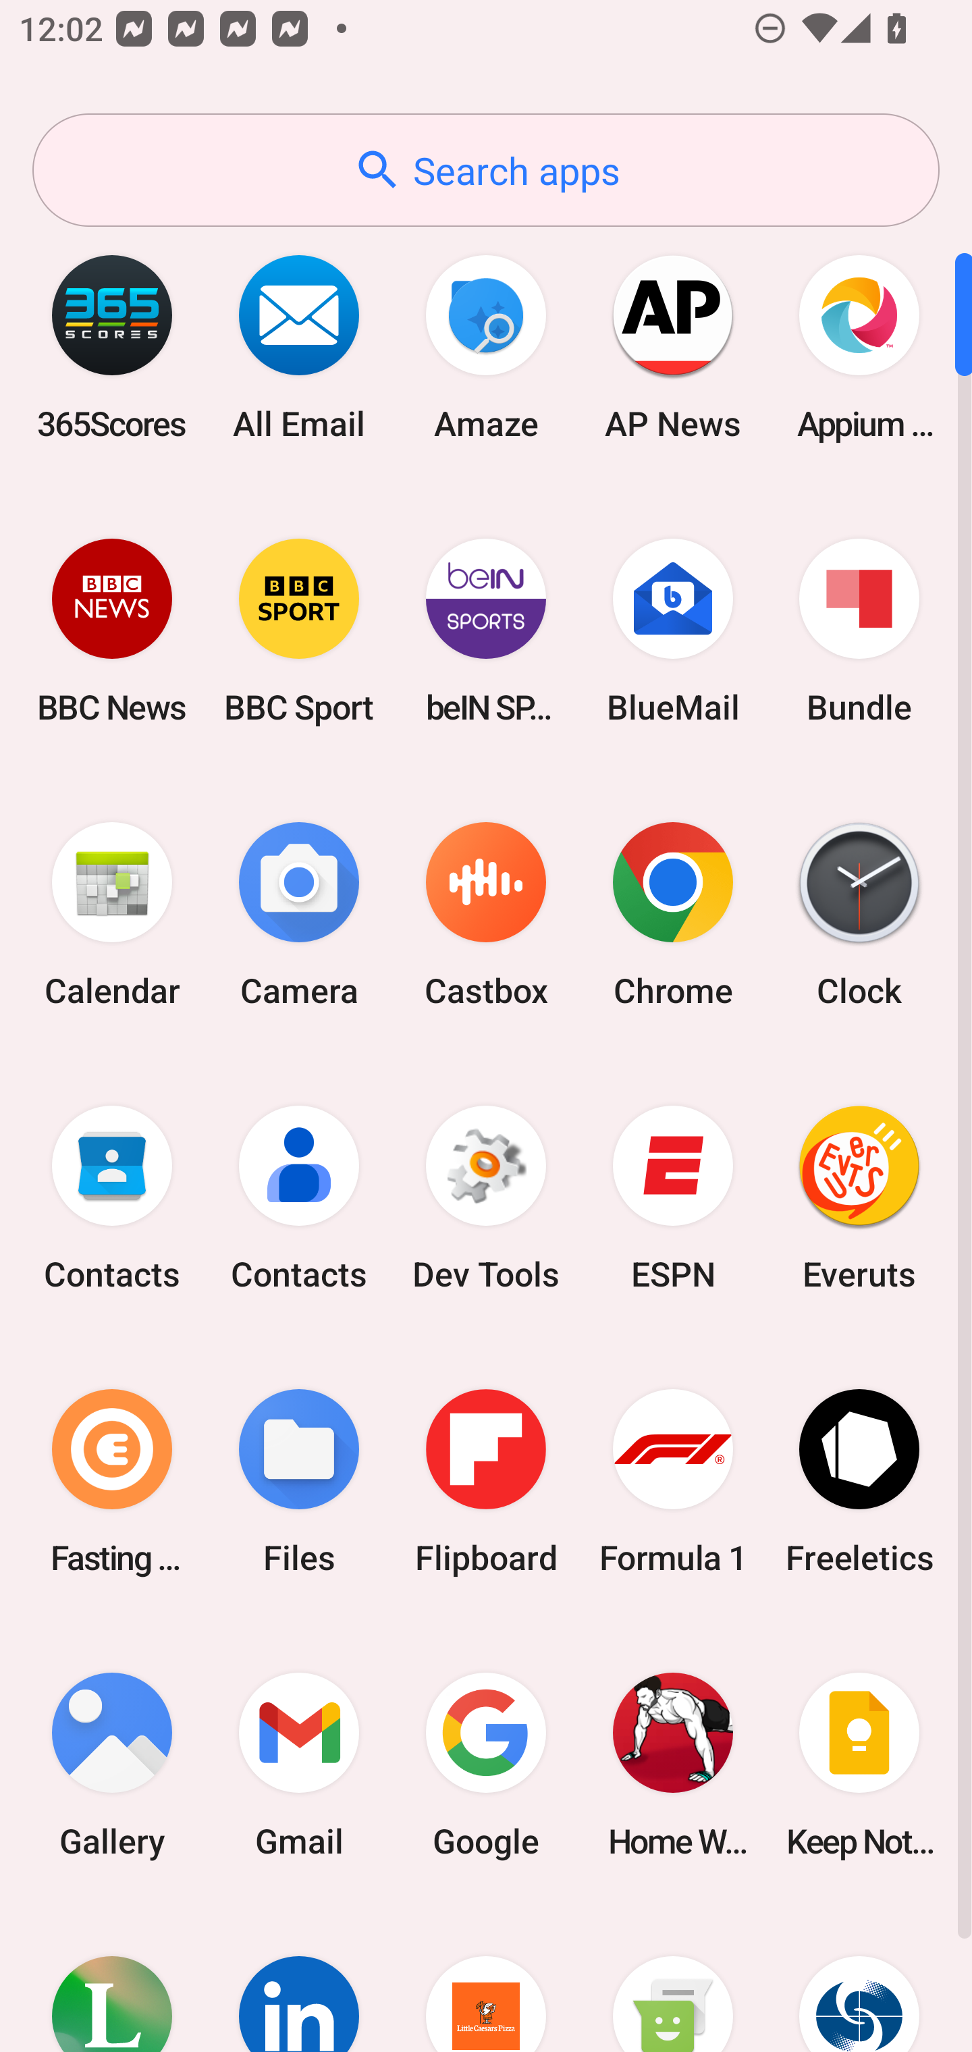 The height and width of the screenshot is (2052, 972). I want to click on Freeletics, so click(859, 1481).